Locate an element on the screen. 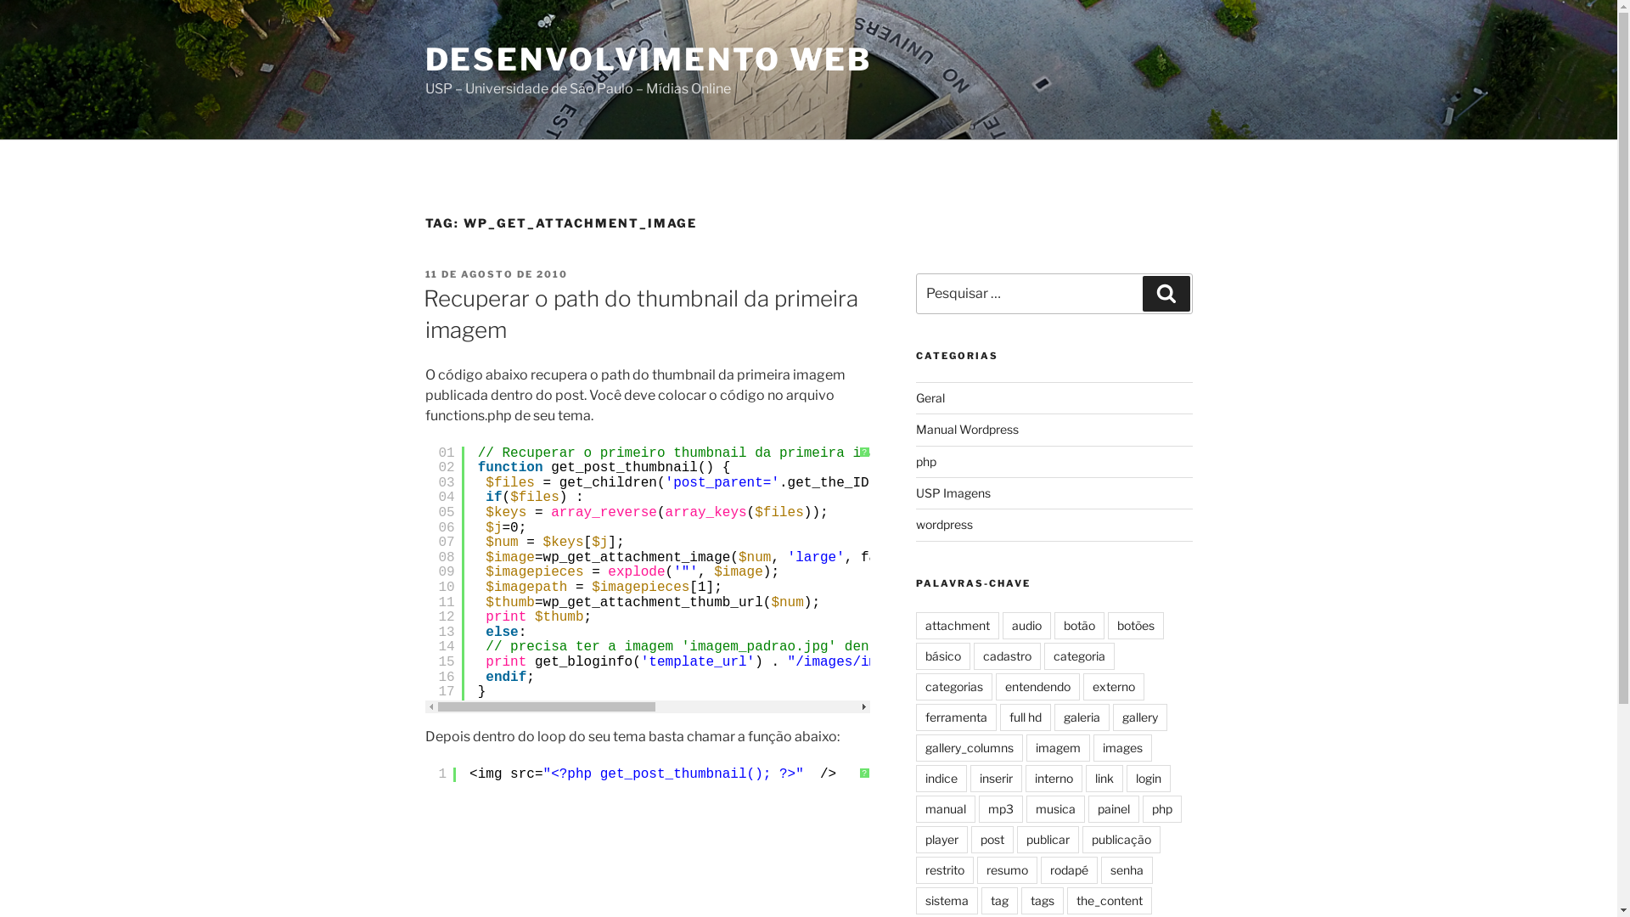  categorias is located at coordinates (954, 687).